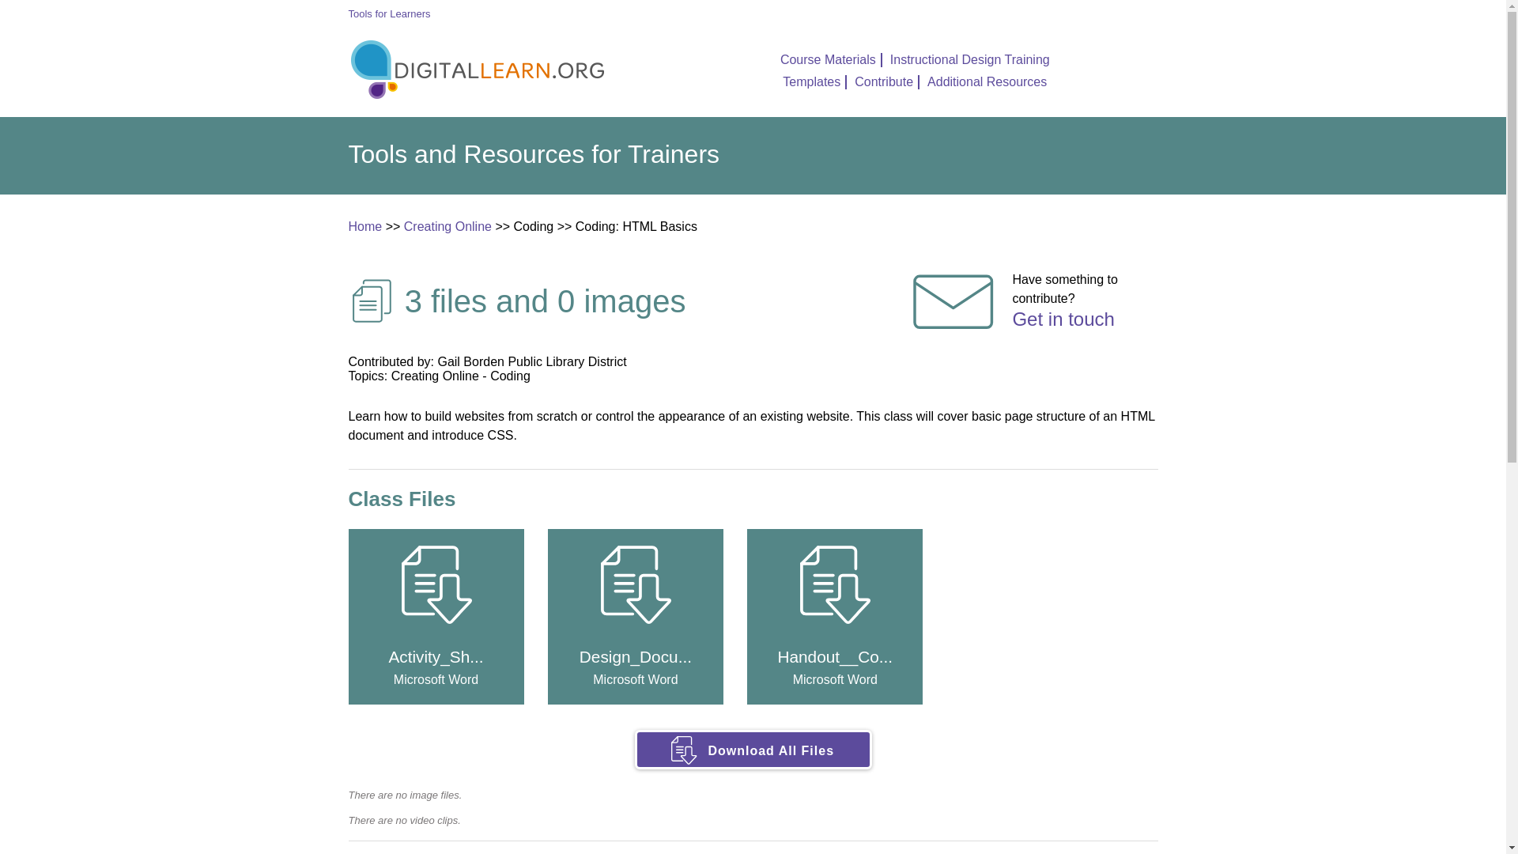 The width and height of the screenshot is (1518, 854). Describe the element at coordinates (364, 226) in the screenshot. I see `Additional Resources` at that location.